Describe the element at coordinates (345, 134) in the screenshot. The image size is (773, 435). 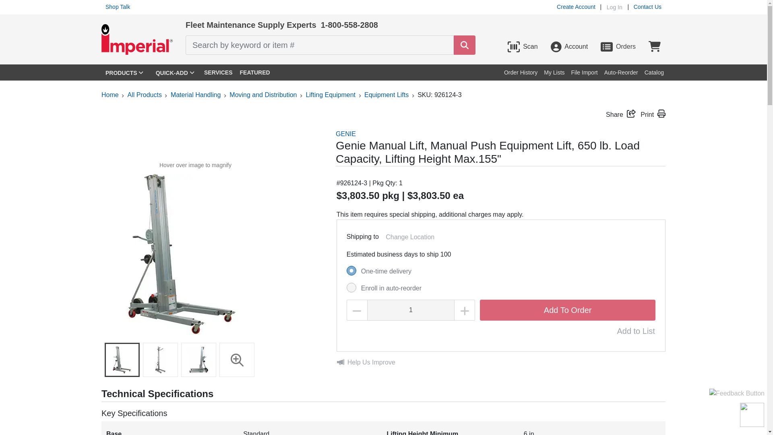
I see `GENIE` at that location.